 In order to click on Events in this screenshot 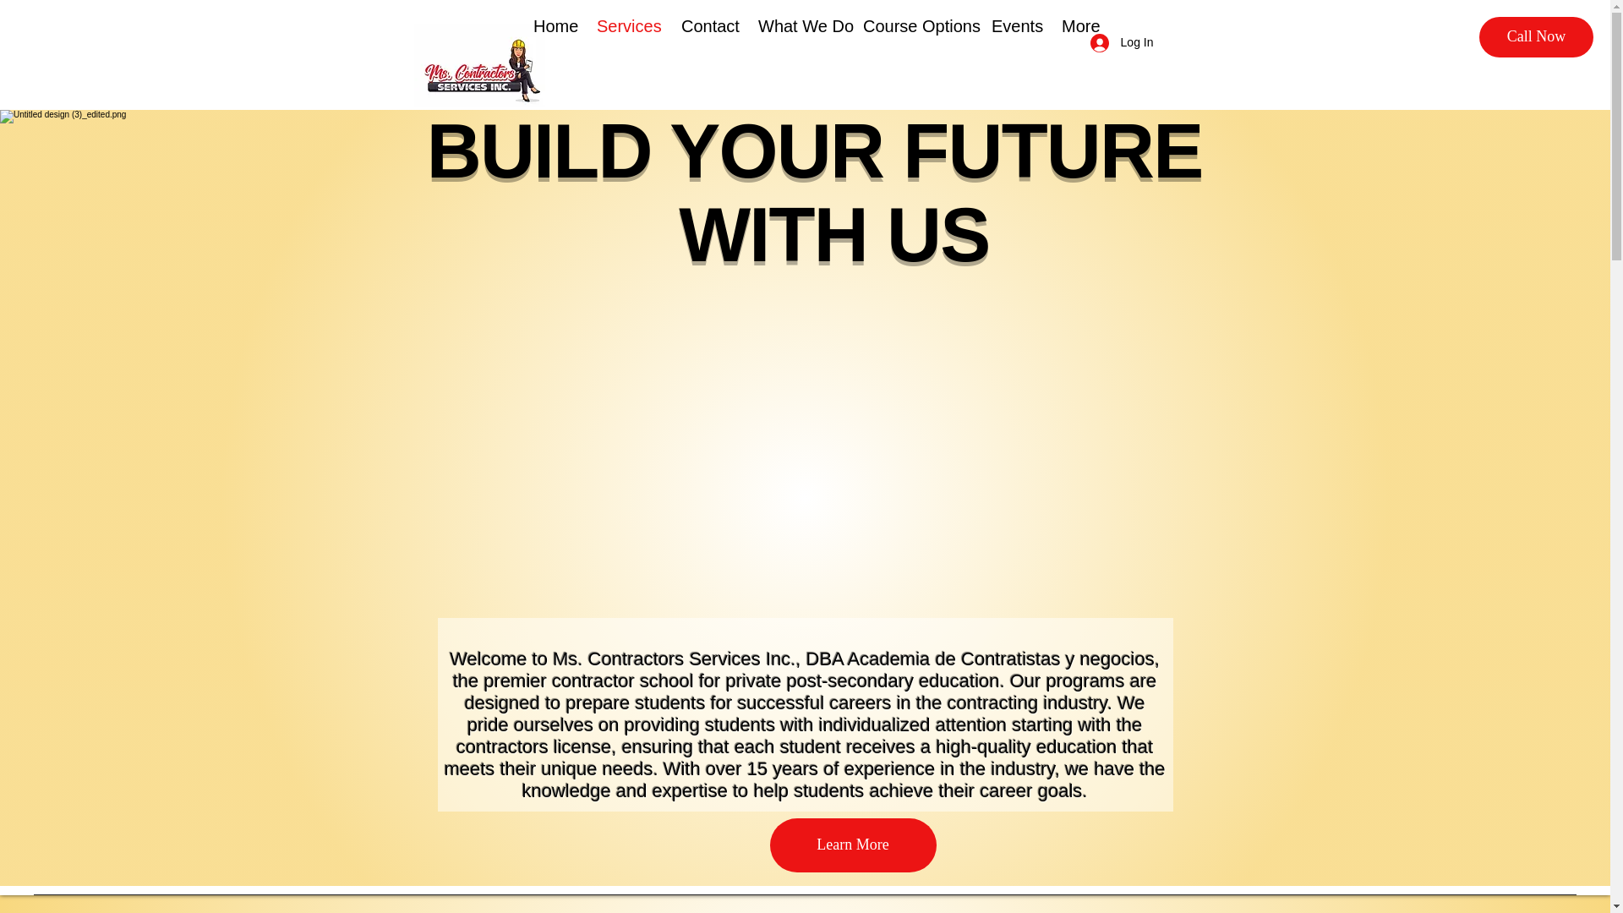, I will do `click(1013, 26)`.